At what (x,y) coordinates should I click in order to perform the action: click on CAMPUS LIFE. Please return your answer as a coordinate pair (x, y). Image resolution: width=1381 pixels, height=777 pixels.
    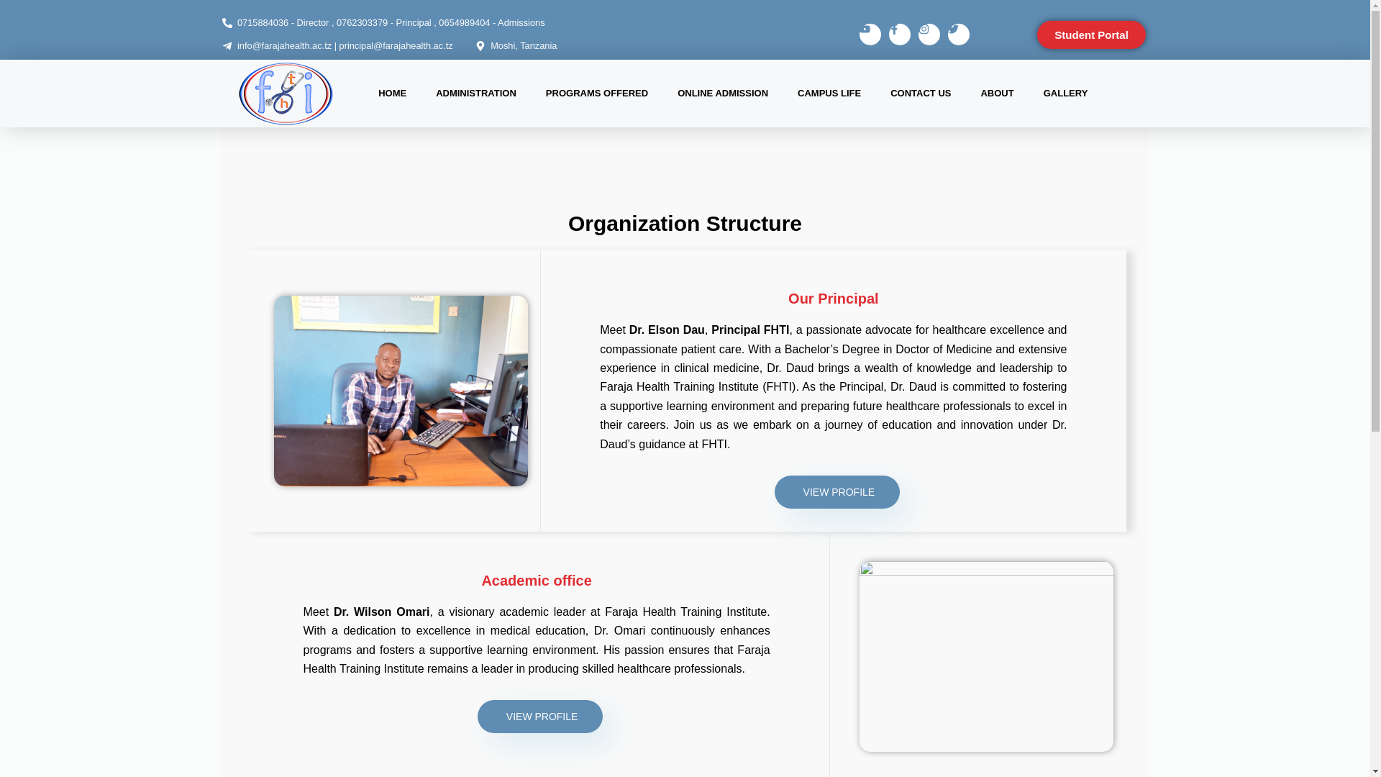
    Looking at the image, I should click on (829, 93).